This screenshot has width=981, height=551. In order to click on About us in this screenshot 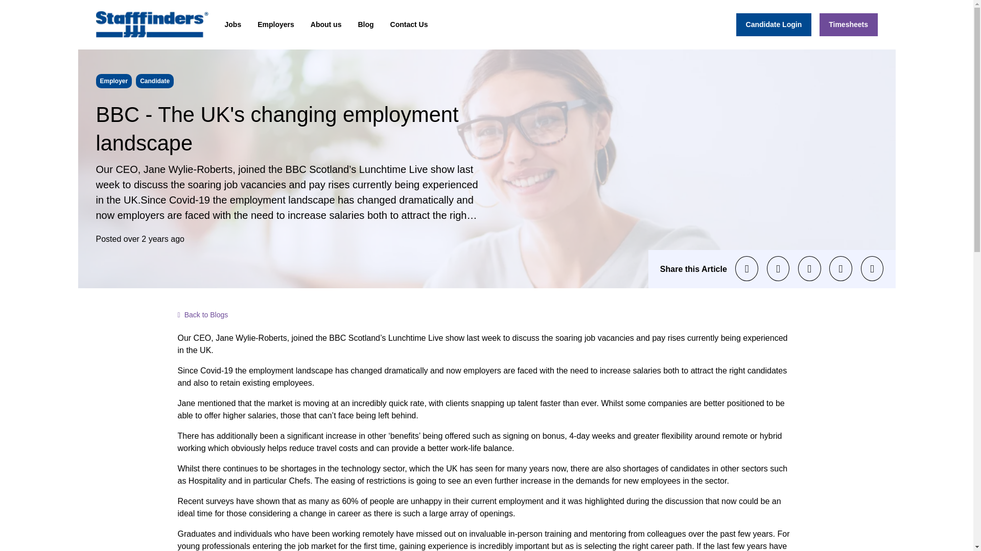, I will do `click(326, 24)`.